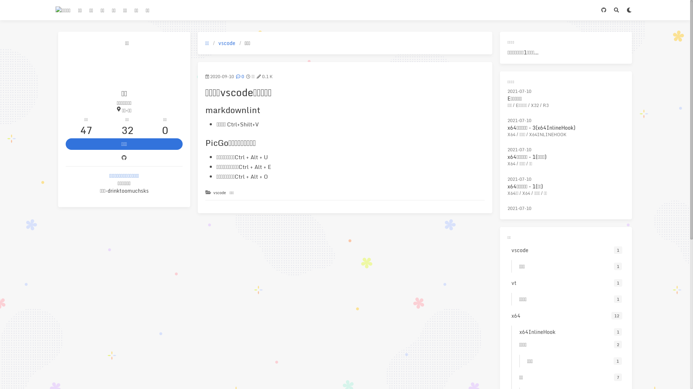 The image size is (693, 389). I want to click on X64INLINEHOOK, so click(548, 135).